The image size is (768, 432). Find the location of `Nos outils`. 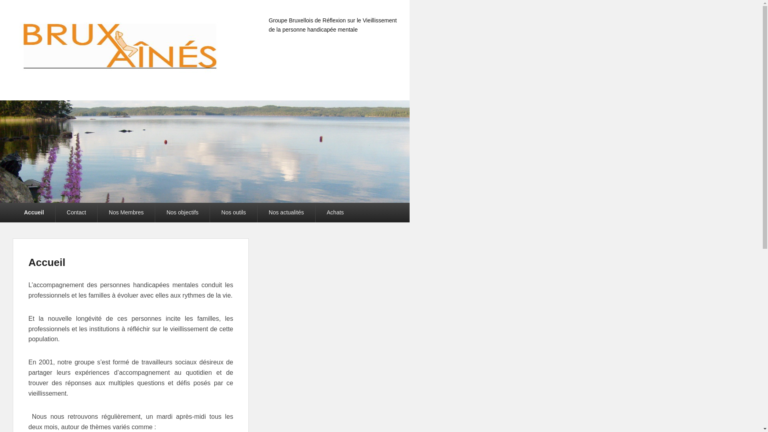

Nos outils is located at coordinates (234, 213).